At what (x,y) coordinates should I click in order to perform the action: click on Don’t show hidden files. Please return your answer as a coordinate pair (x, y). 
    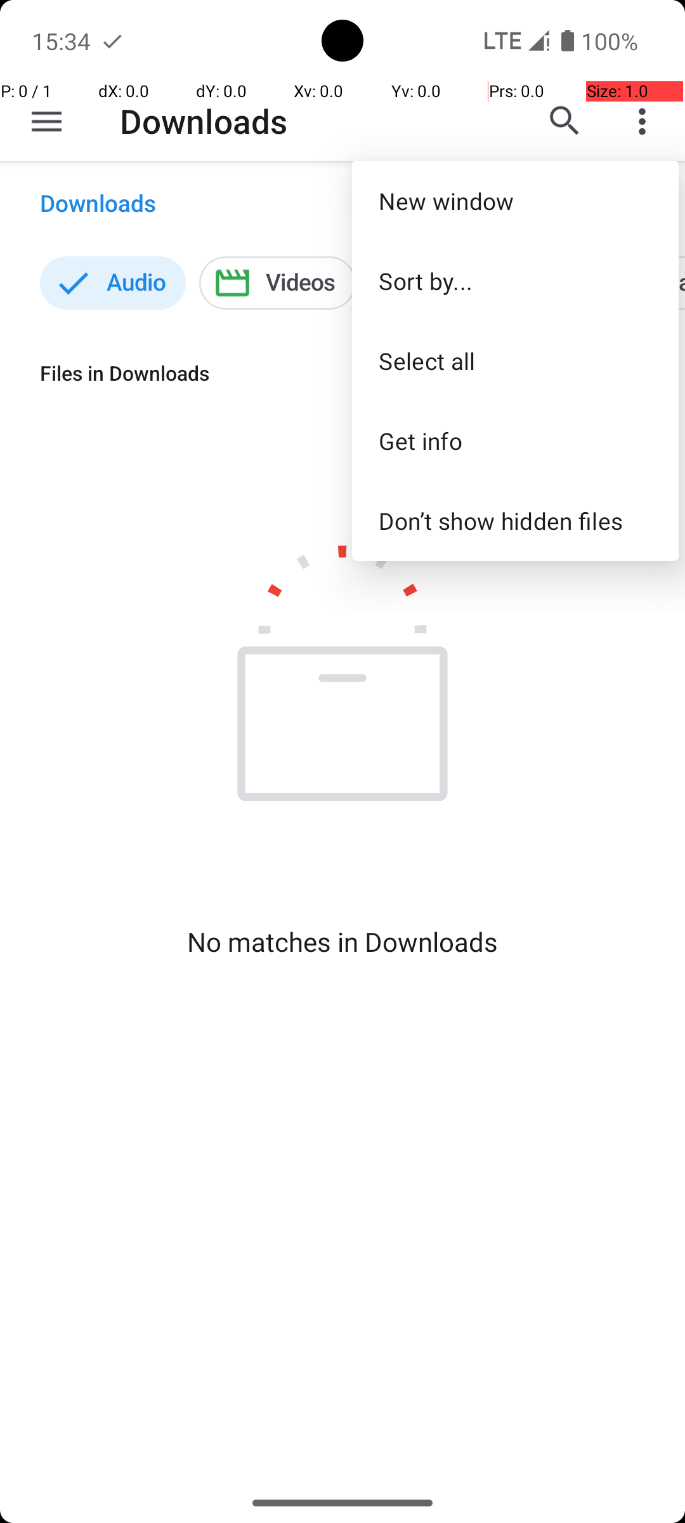
    Looking at the image, I should click on (515, 520).